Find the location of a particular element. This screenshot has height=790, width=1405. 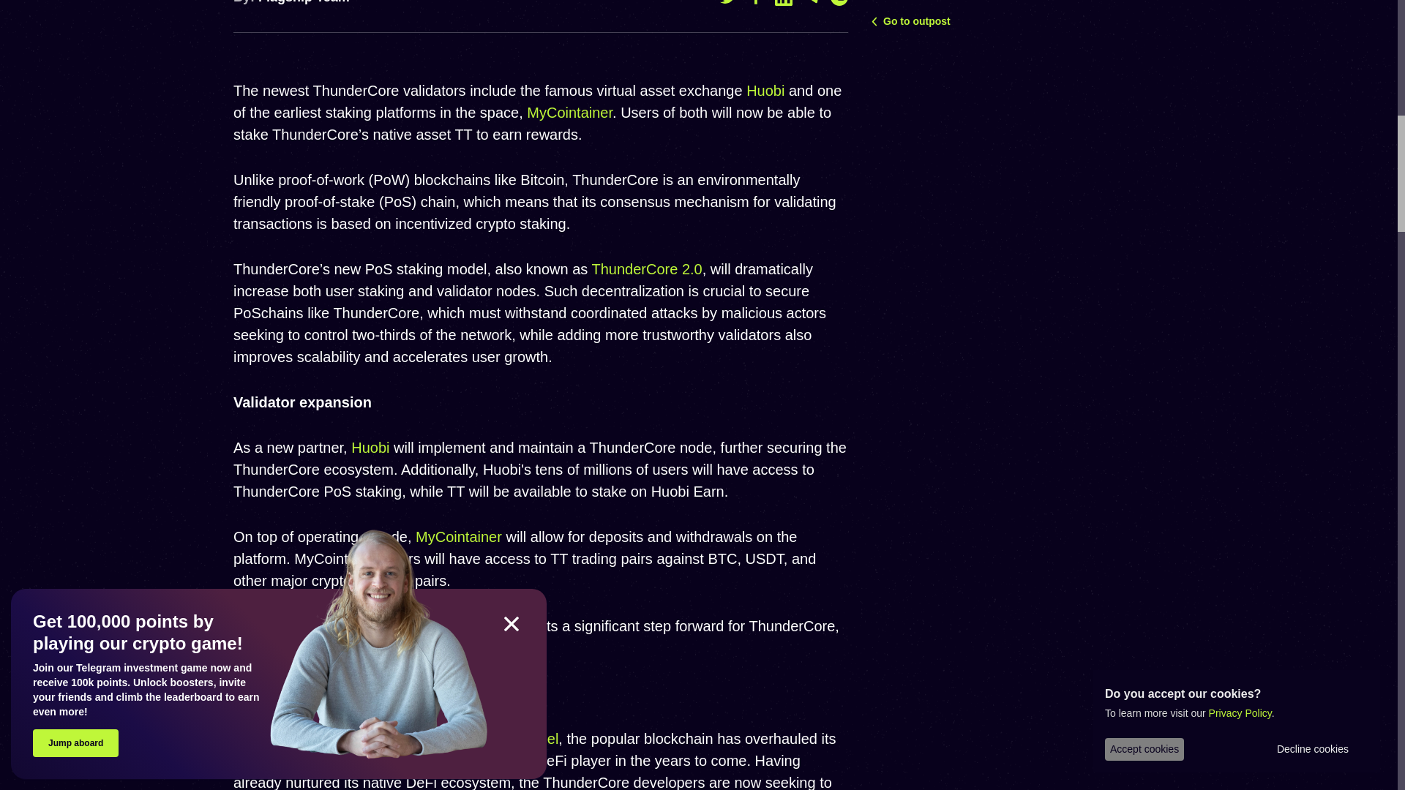

ThunderCore 2.0 PoS staking model is located at coordinates (441, 739).